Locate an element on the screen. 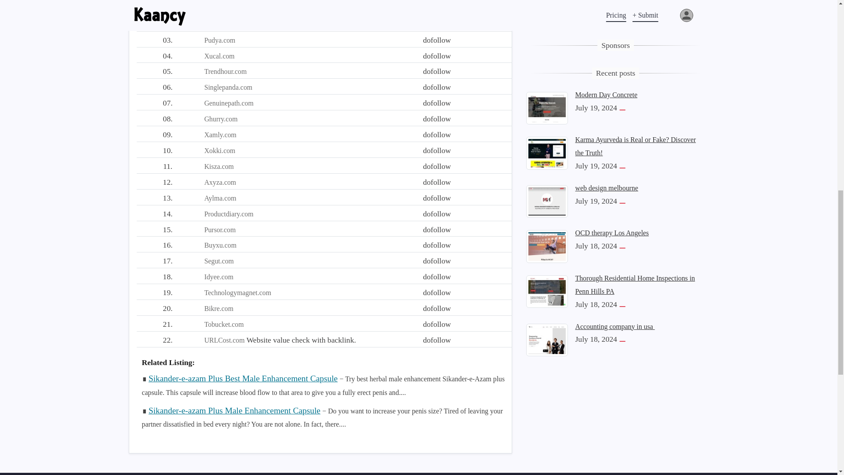  Singlepanda.com is located at coordinates (228, 87).